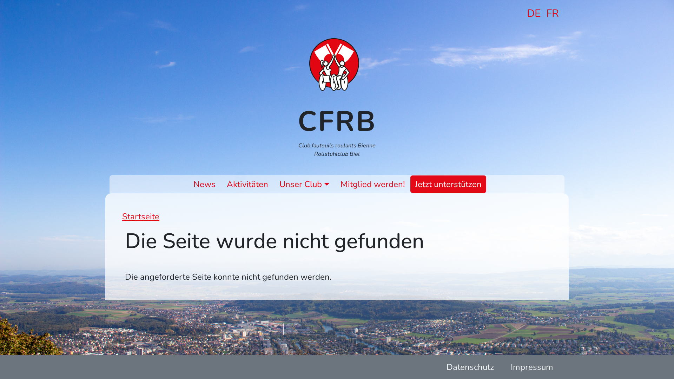 The height and width of the screenshot is (379, 674). I want to click on Impressum, so click(532, 367).